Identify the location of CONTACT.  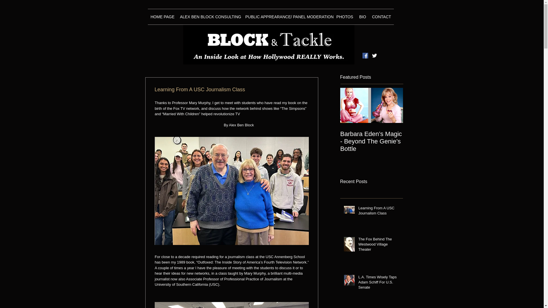
(382, 17).